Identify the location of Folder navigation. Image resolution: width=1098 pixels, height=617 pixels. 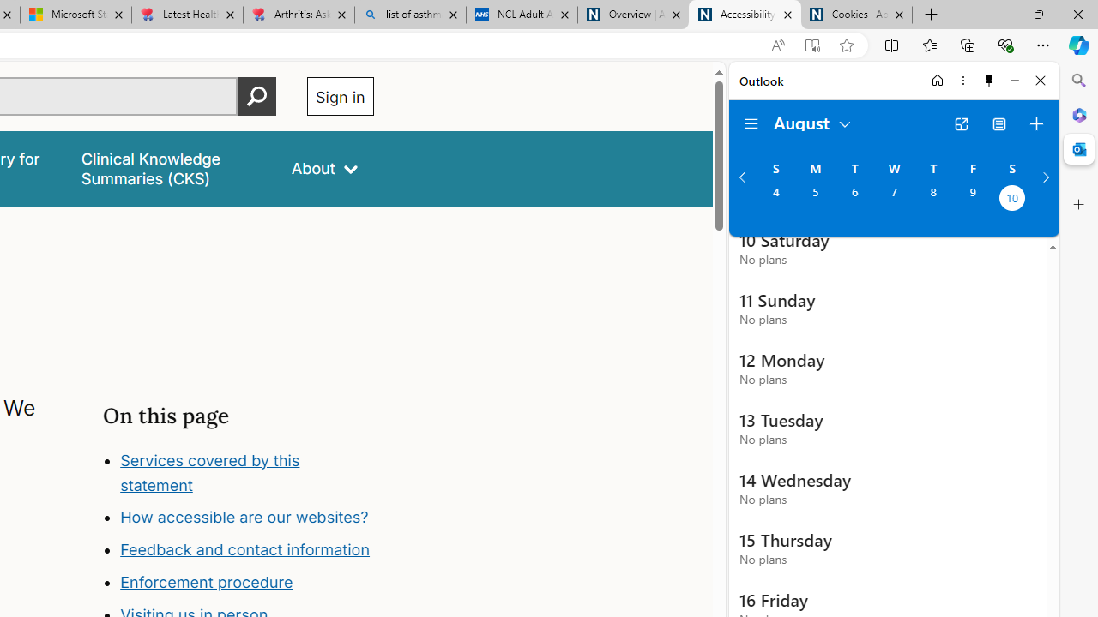
(751, 123).